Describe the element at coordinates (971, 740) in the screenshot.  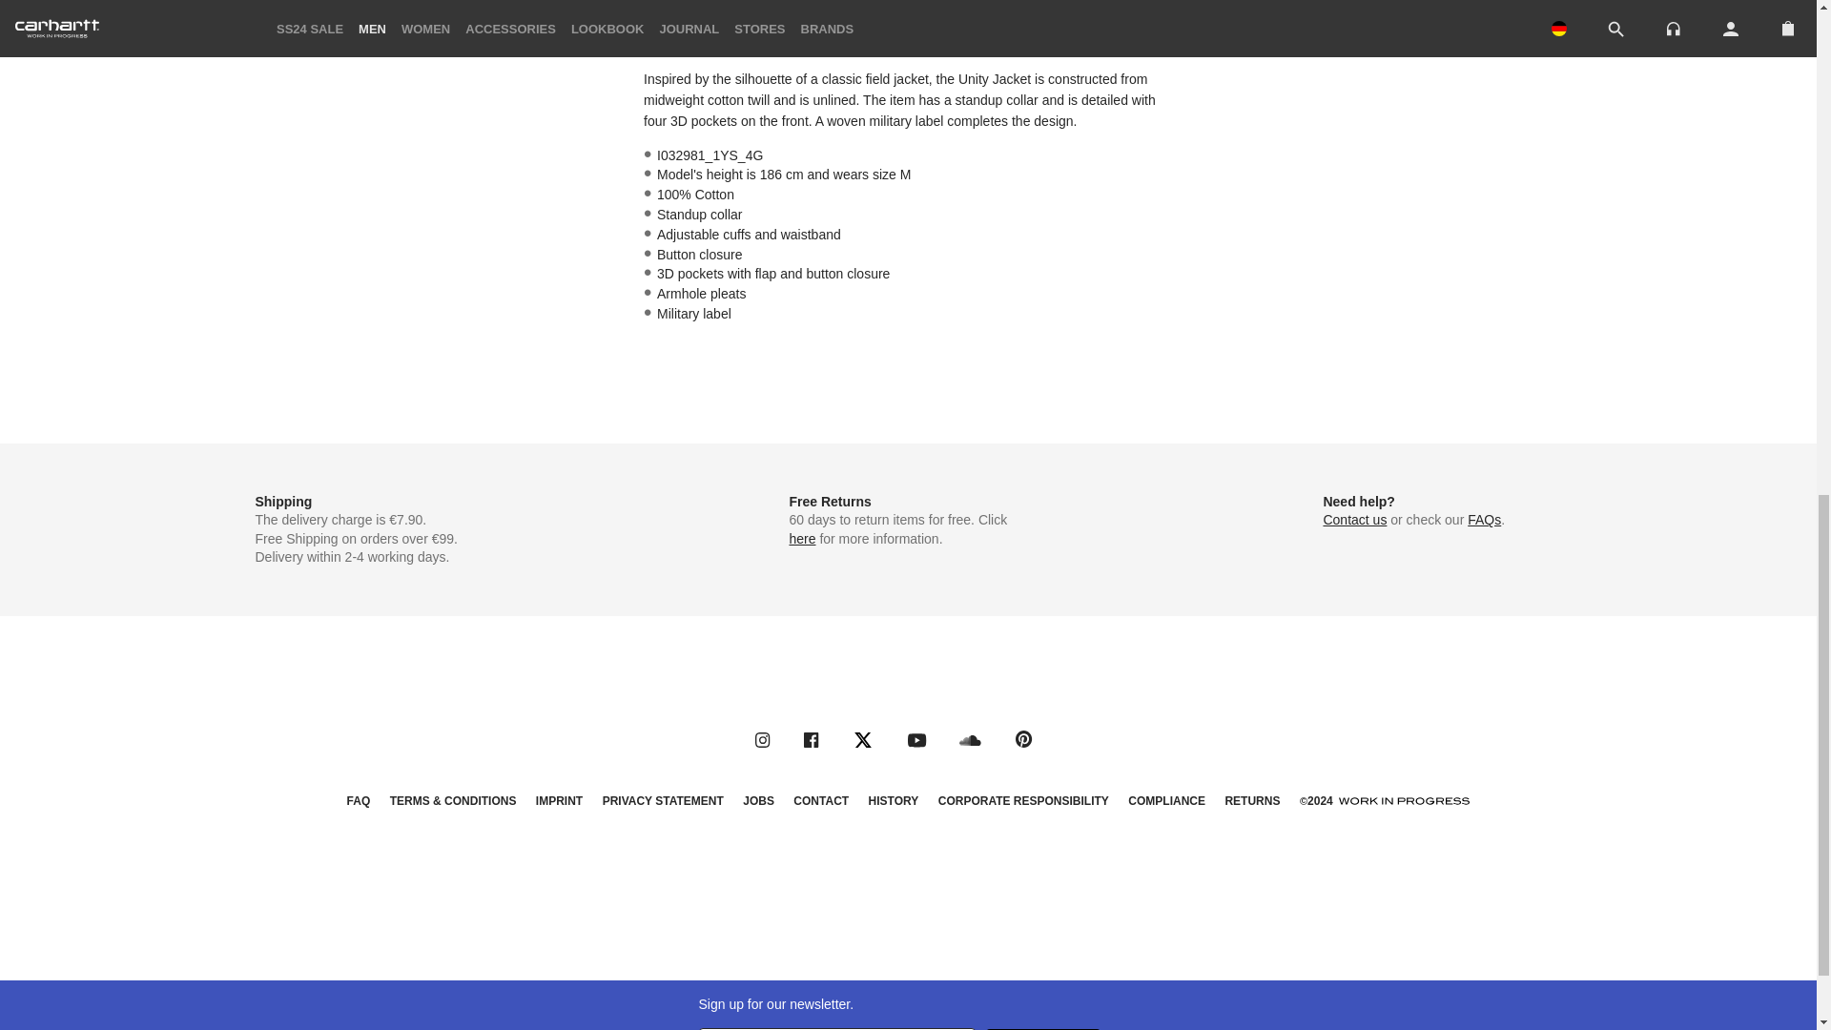
I see `Social-Soundcloud Created with Sketch.` at that location.